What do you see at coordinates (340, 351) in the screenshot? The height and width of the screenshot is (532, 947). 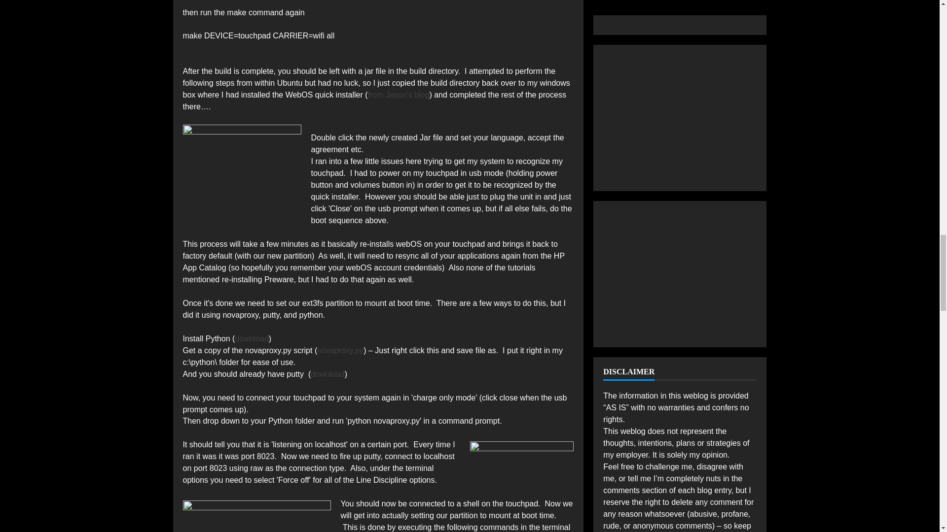 I see `novaproxy.py` at bounding box center [340, 351].